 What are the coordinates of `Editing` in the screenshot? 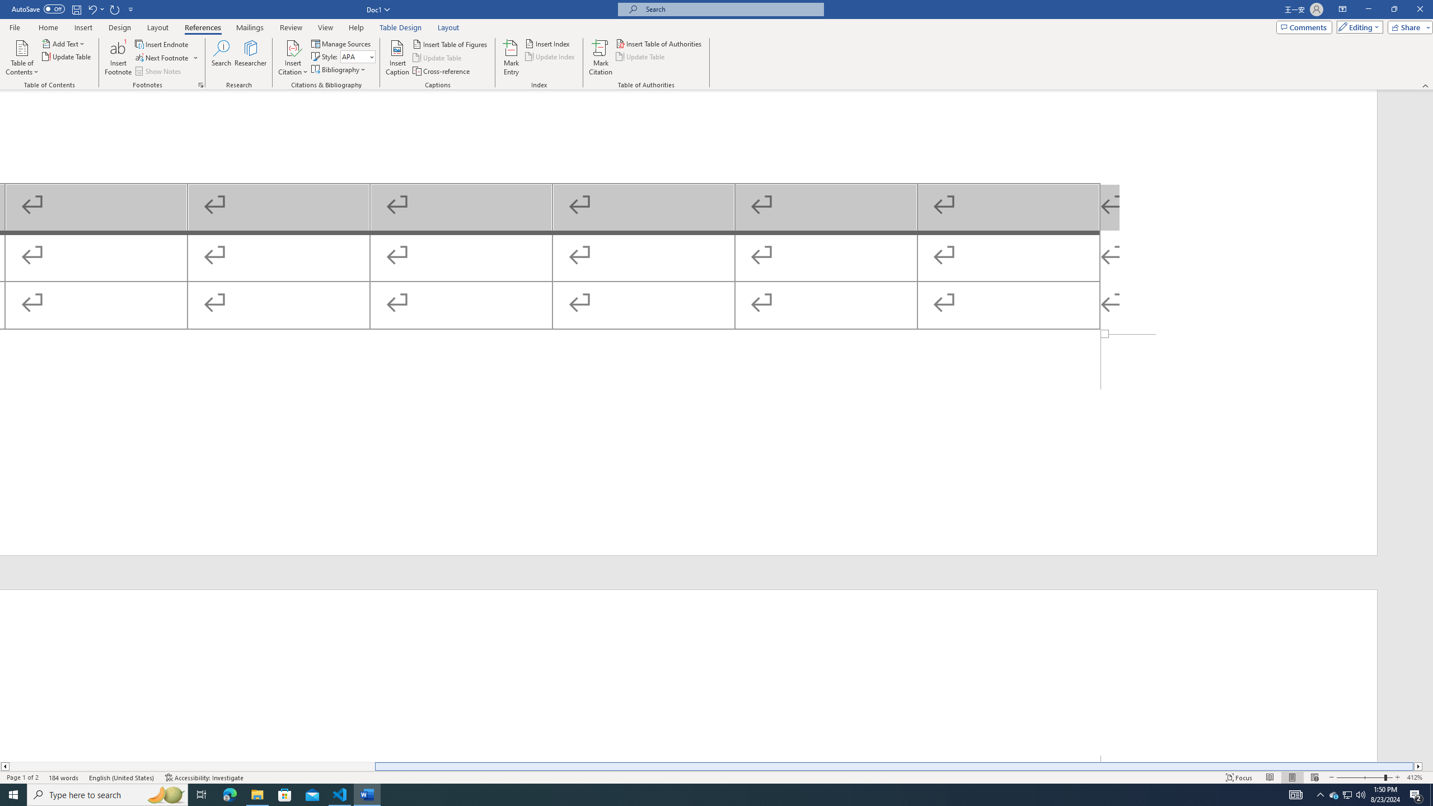 It's located at (1357, 27).